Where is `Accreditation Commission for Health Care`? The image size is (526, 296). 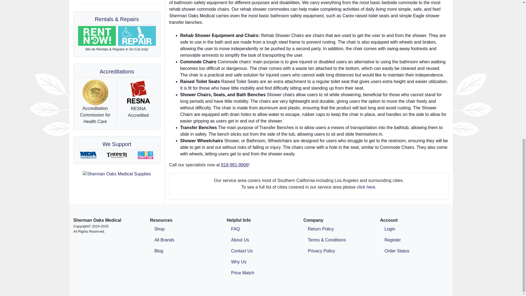
Accreditation Commission for Health Care is located at coordinates (95, 92).